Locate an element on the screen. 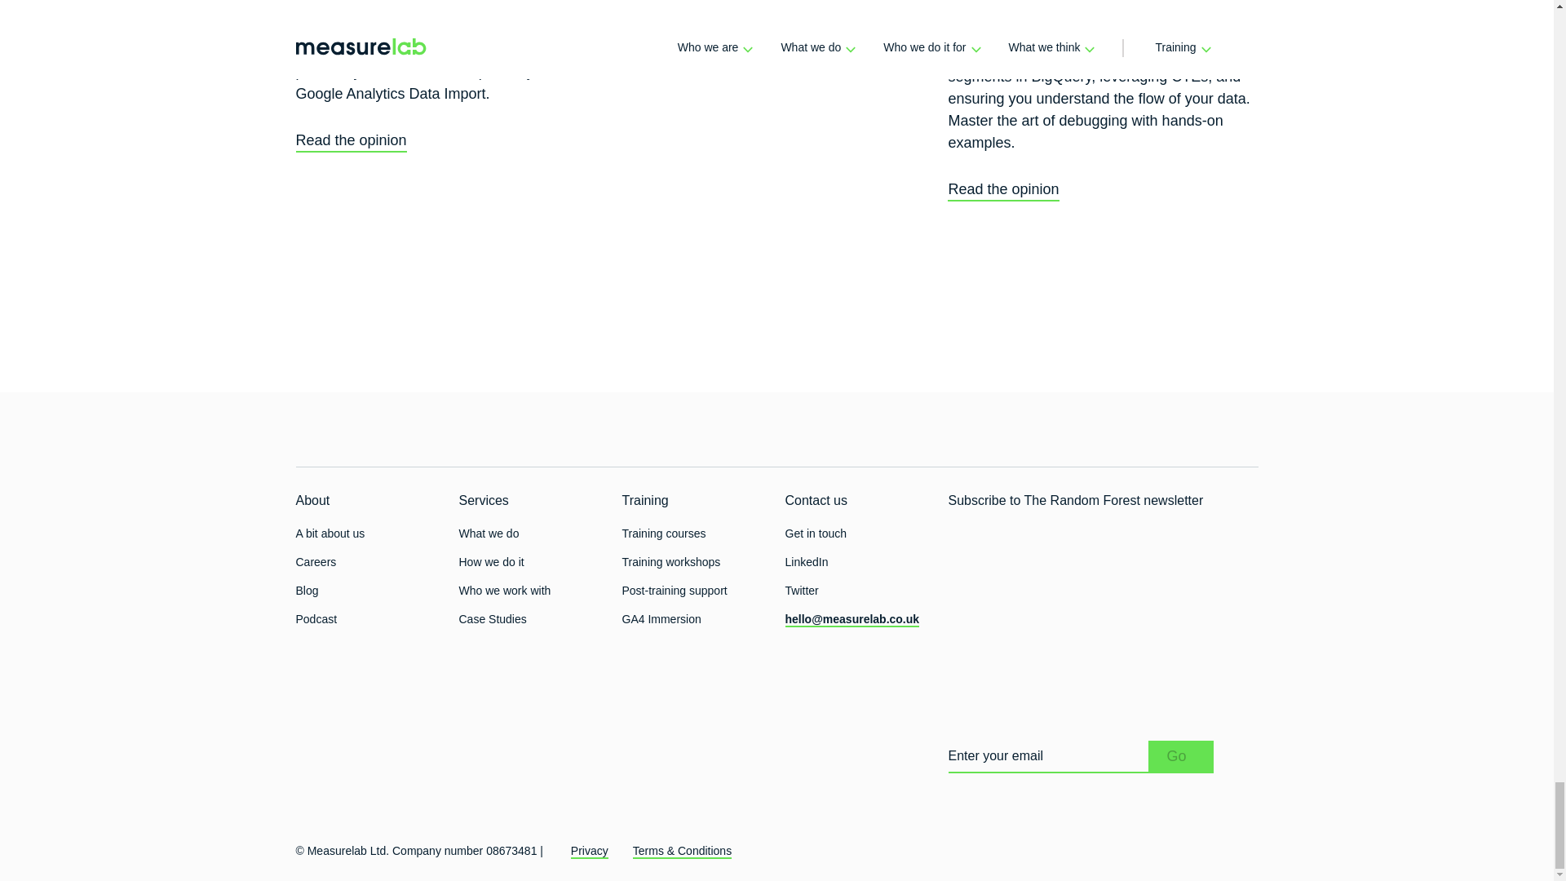  Go is located at coordinates (1181, 756).